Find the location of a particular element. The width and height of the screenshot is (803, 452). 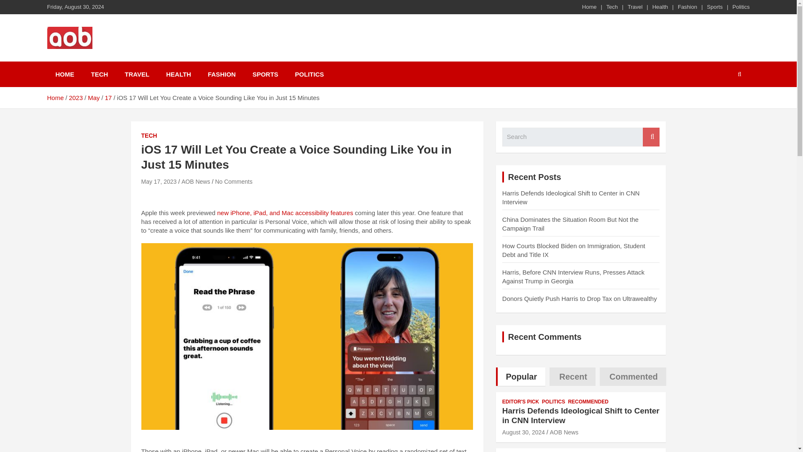

Health is located at coordinates (660, 7).